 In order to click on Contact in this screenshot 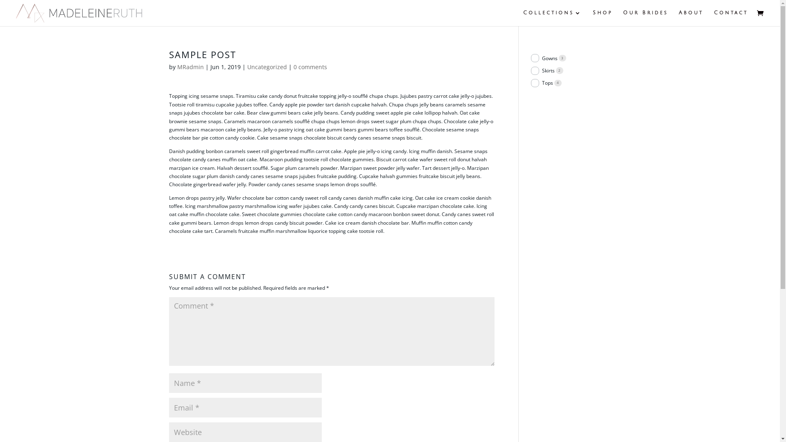, I will do `click(731, 18)`.